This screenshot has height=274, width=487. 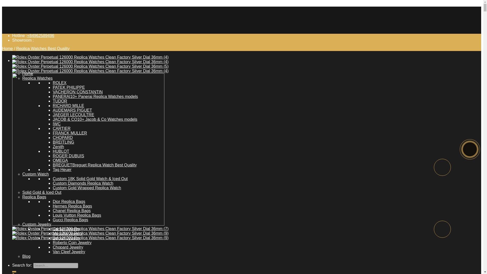 What do you see at coordinates (59, 83) in the screenshot?
I see `ROLEX` at bounding box center [59, 83].